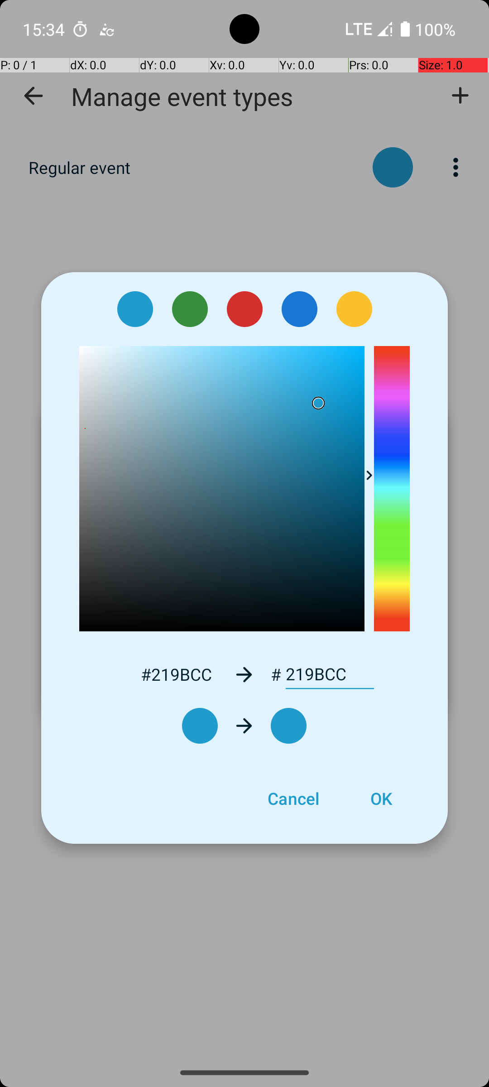  I want to click on 219BCC, so click(330, 674).